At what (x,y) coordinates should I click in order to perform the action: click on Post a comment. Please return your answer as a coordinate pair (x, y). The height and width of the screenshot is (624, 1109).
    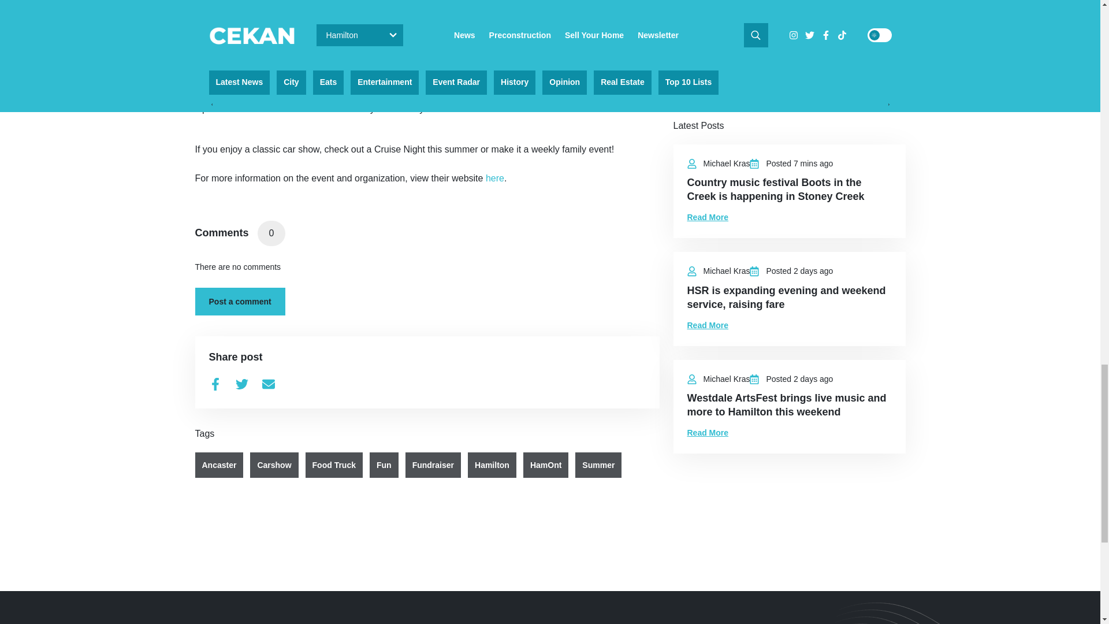
    Looking at the image, I should click on (240, 302).